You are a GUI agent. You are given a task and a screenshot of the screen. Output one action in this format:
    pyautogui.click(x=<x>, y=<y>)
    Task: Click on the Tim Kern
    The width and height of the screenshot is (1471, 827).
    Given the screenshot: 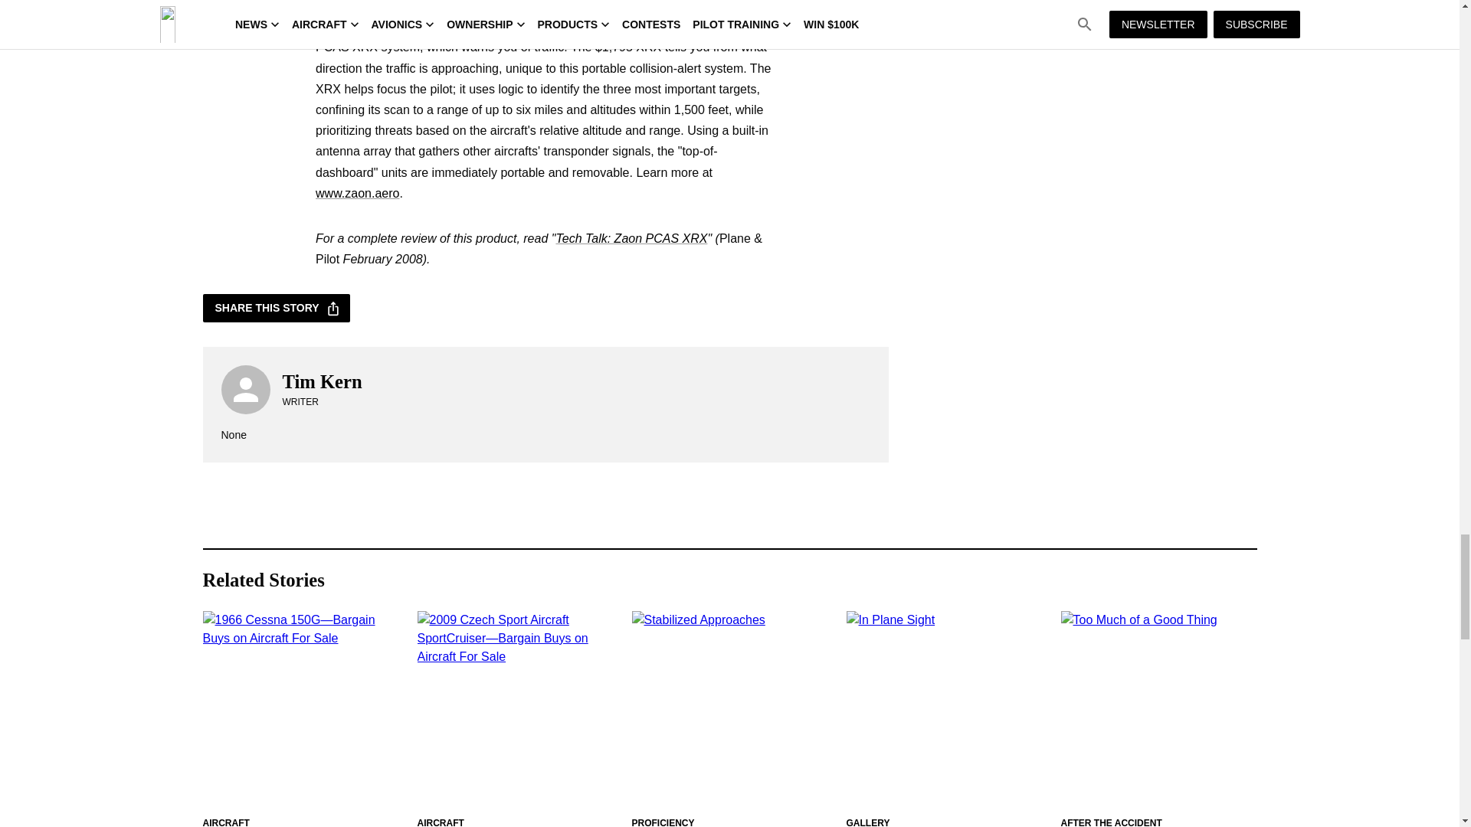 What is the action you would take?
    pyautogui.click(x=322, y=381)
    